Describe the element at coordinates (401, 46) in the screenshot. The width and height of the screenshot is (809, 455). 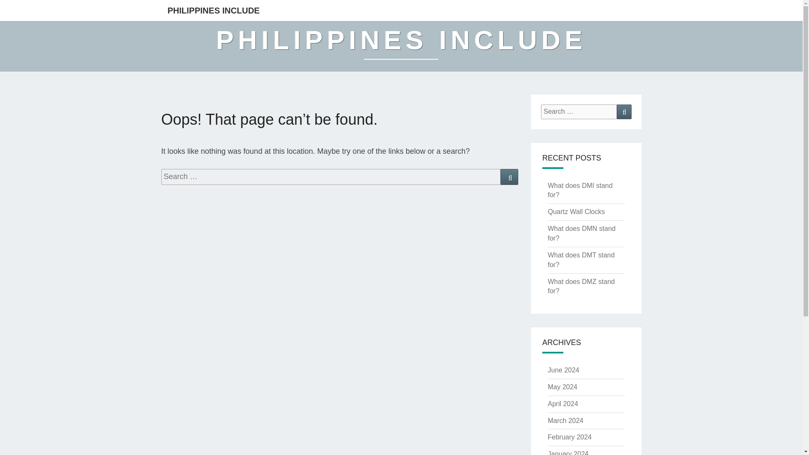
I see `Philippines Include` at that location.